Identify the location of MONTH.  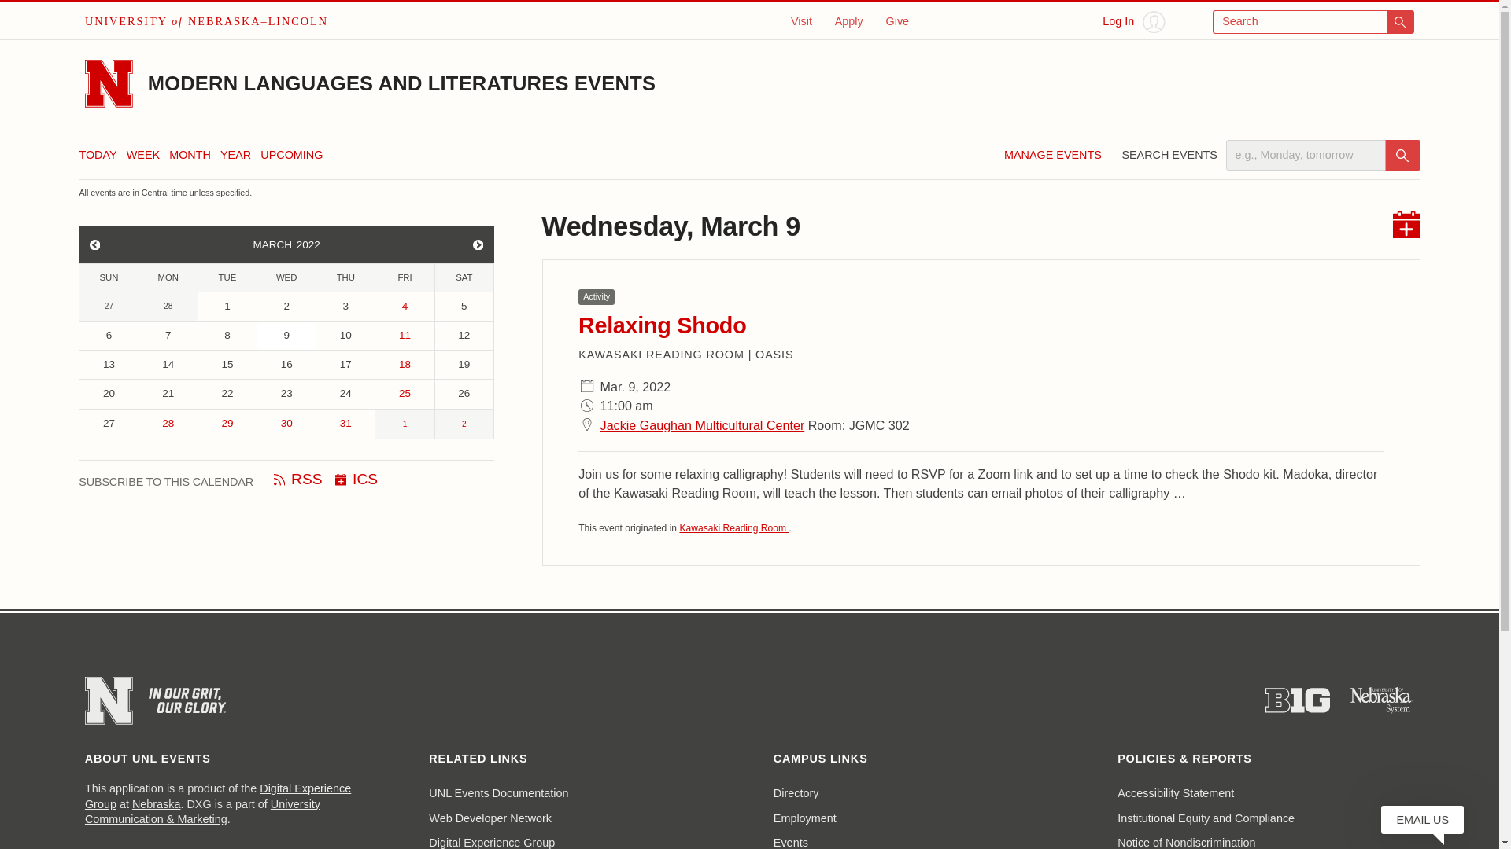
(190, 155).